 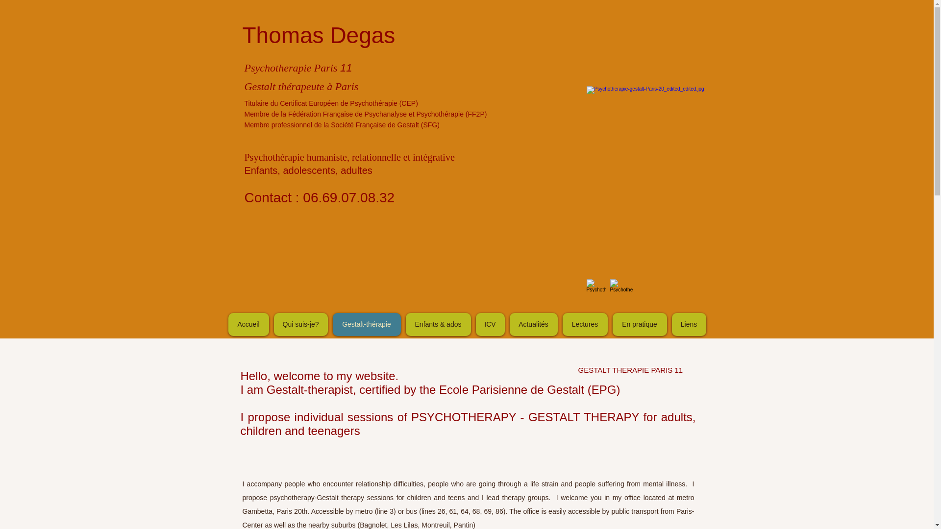 I want to click on  Thomas Degas, so click(x=316, y=35).